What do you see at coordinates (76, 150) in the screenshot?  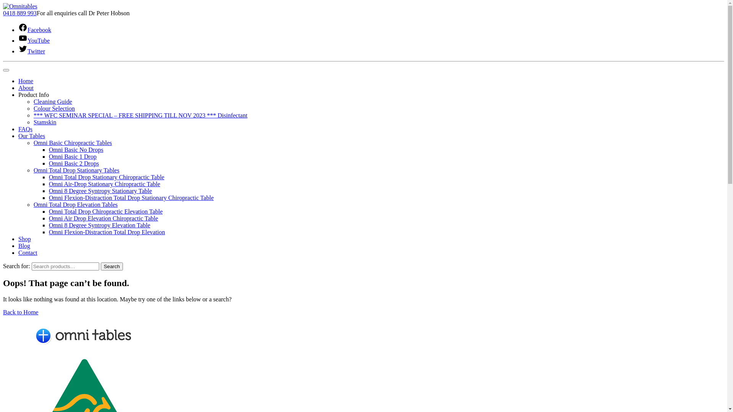 I see `Omni Basic No Drops` at bounding box center [76, 150].